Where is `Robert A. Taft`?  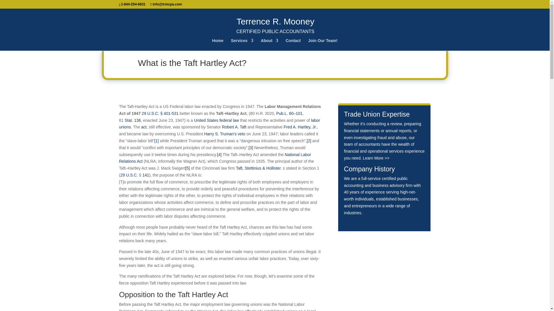 Robert A. Taft is located at coordinates (323, 44).